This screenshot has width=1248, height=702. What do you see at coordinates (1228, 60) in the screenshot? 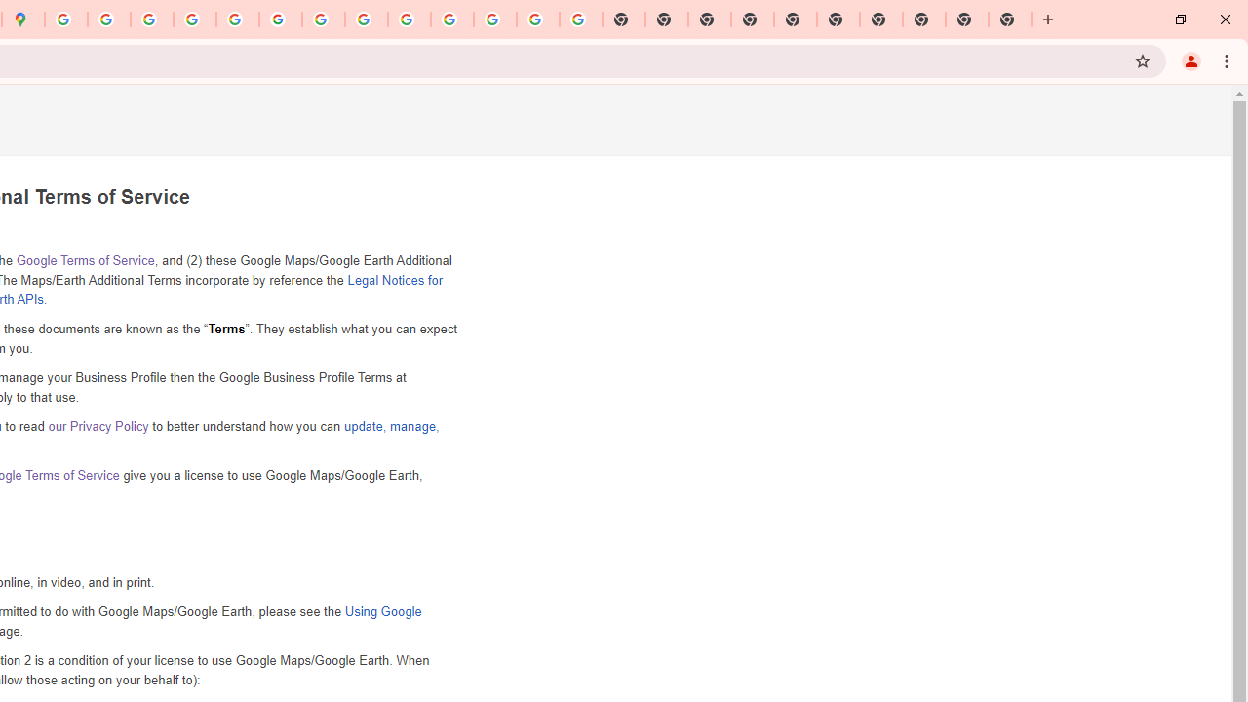
I see `Chrome` at bounding box center [1228, 60].